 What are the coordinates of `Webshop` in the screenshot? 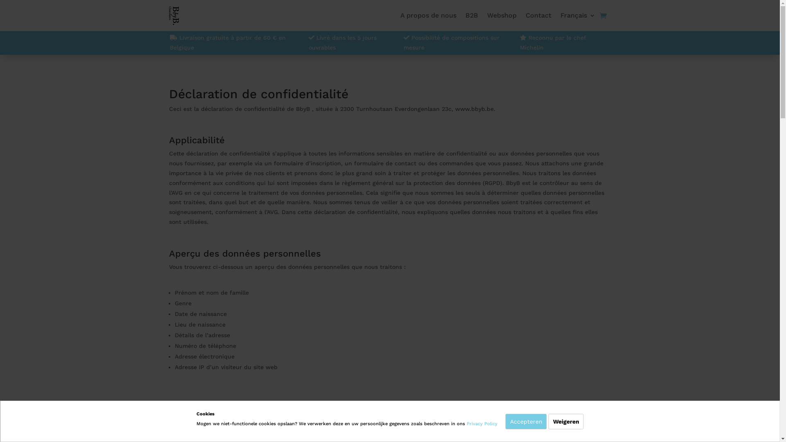 It's located at (502, 16).